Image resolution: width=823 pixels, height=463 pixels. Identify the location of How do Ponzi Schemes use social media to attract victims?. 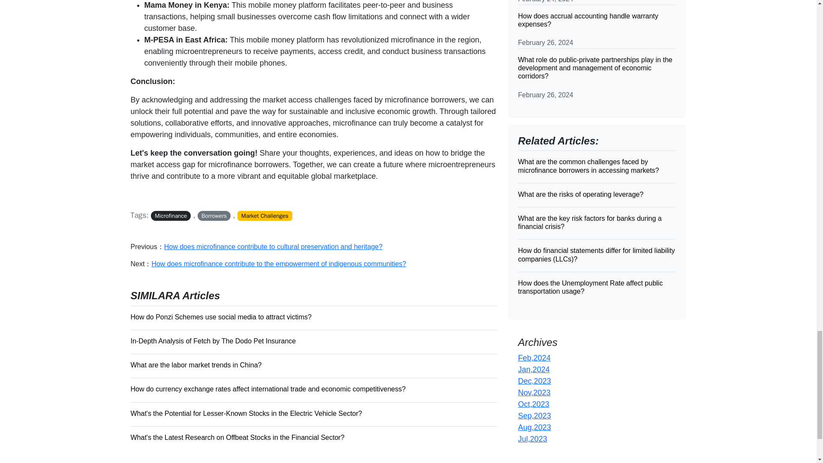
(313, 316).